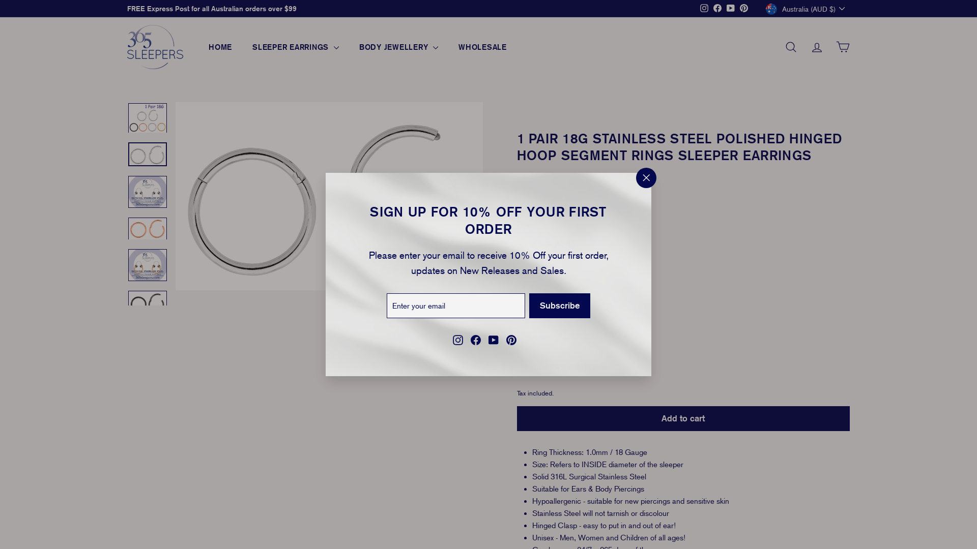  Describe the element at coordinates (220, 47) in the screenshot. I see `HOME` at that location.